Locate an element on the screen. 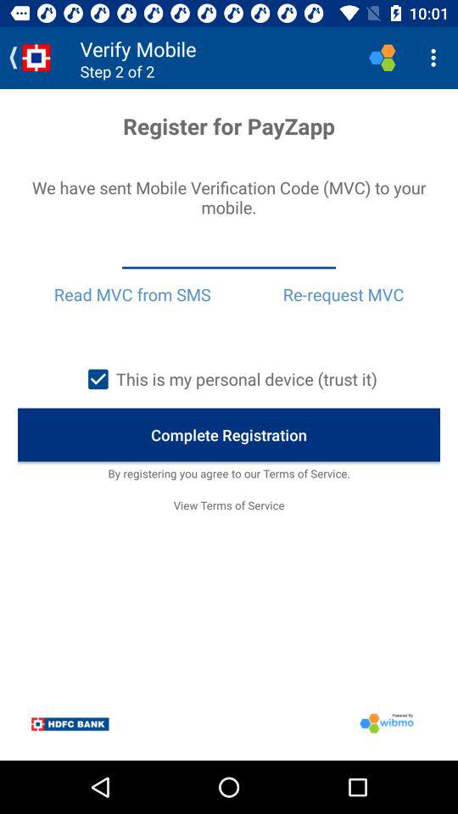  mvc text field is located at coordinates (229, 254).